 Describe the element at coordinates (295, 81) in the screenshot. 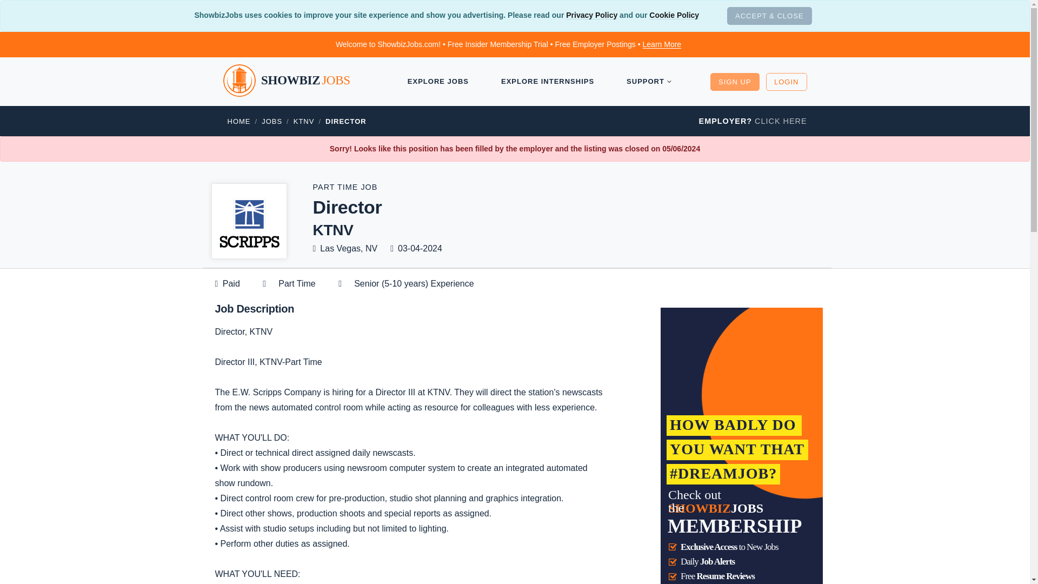

I see `SHOWBIZJOBS` at that location.